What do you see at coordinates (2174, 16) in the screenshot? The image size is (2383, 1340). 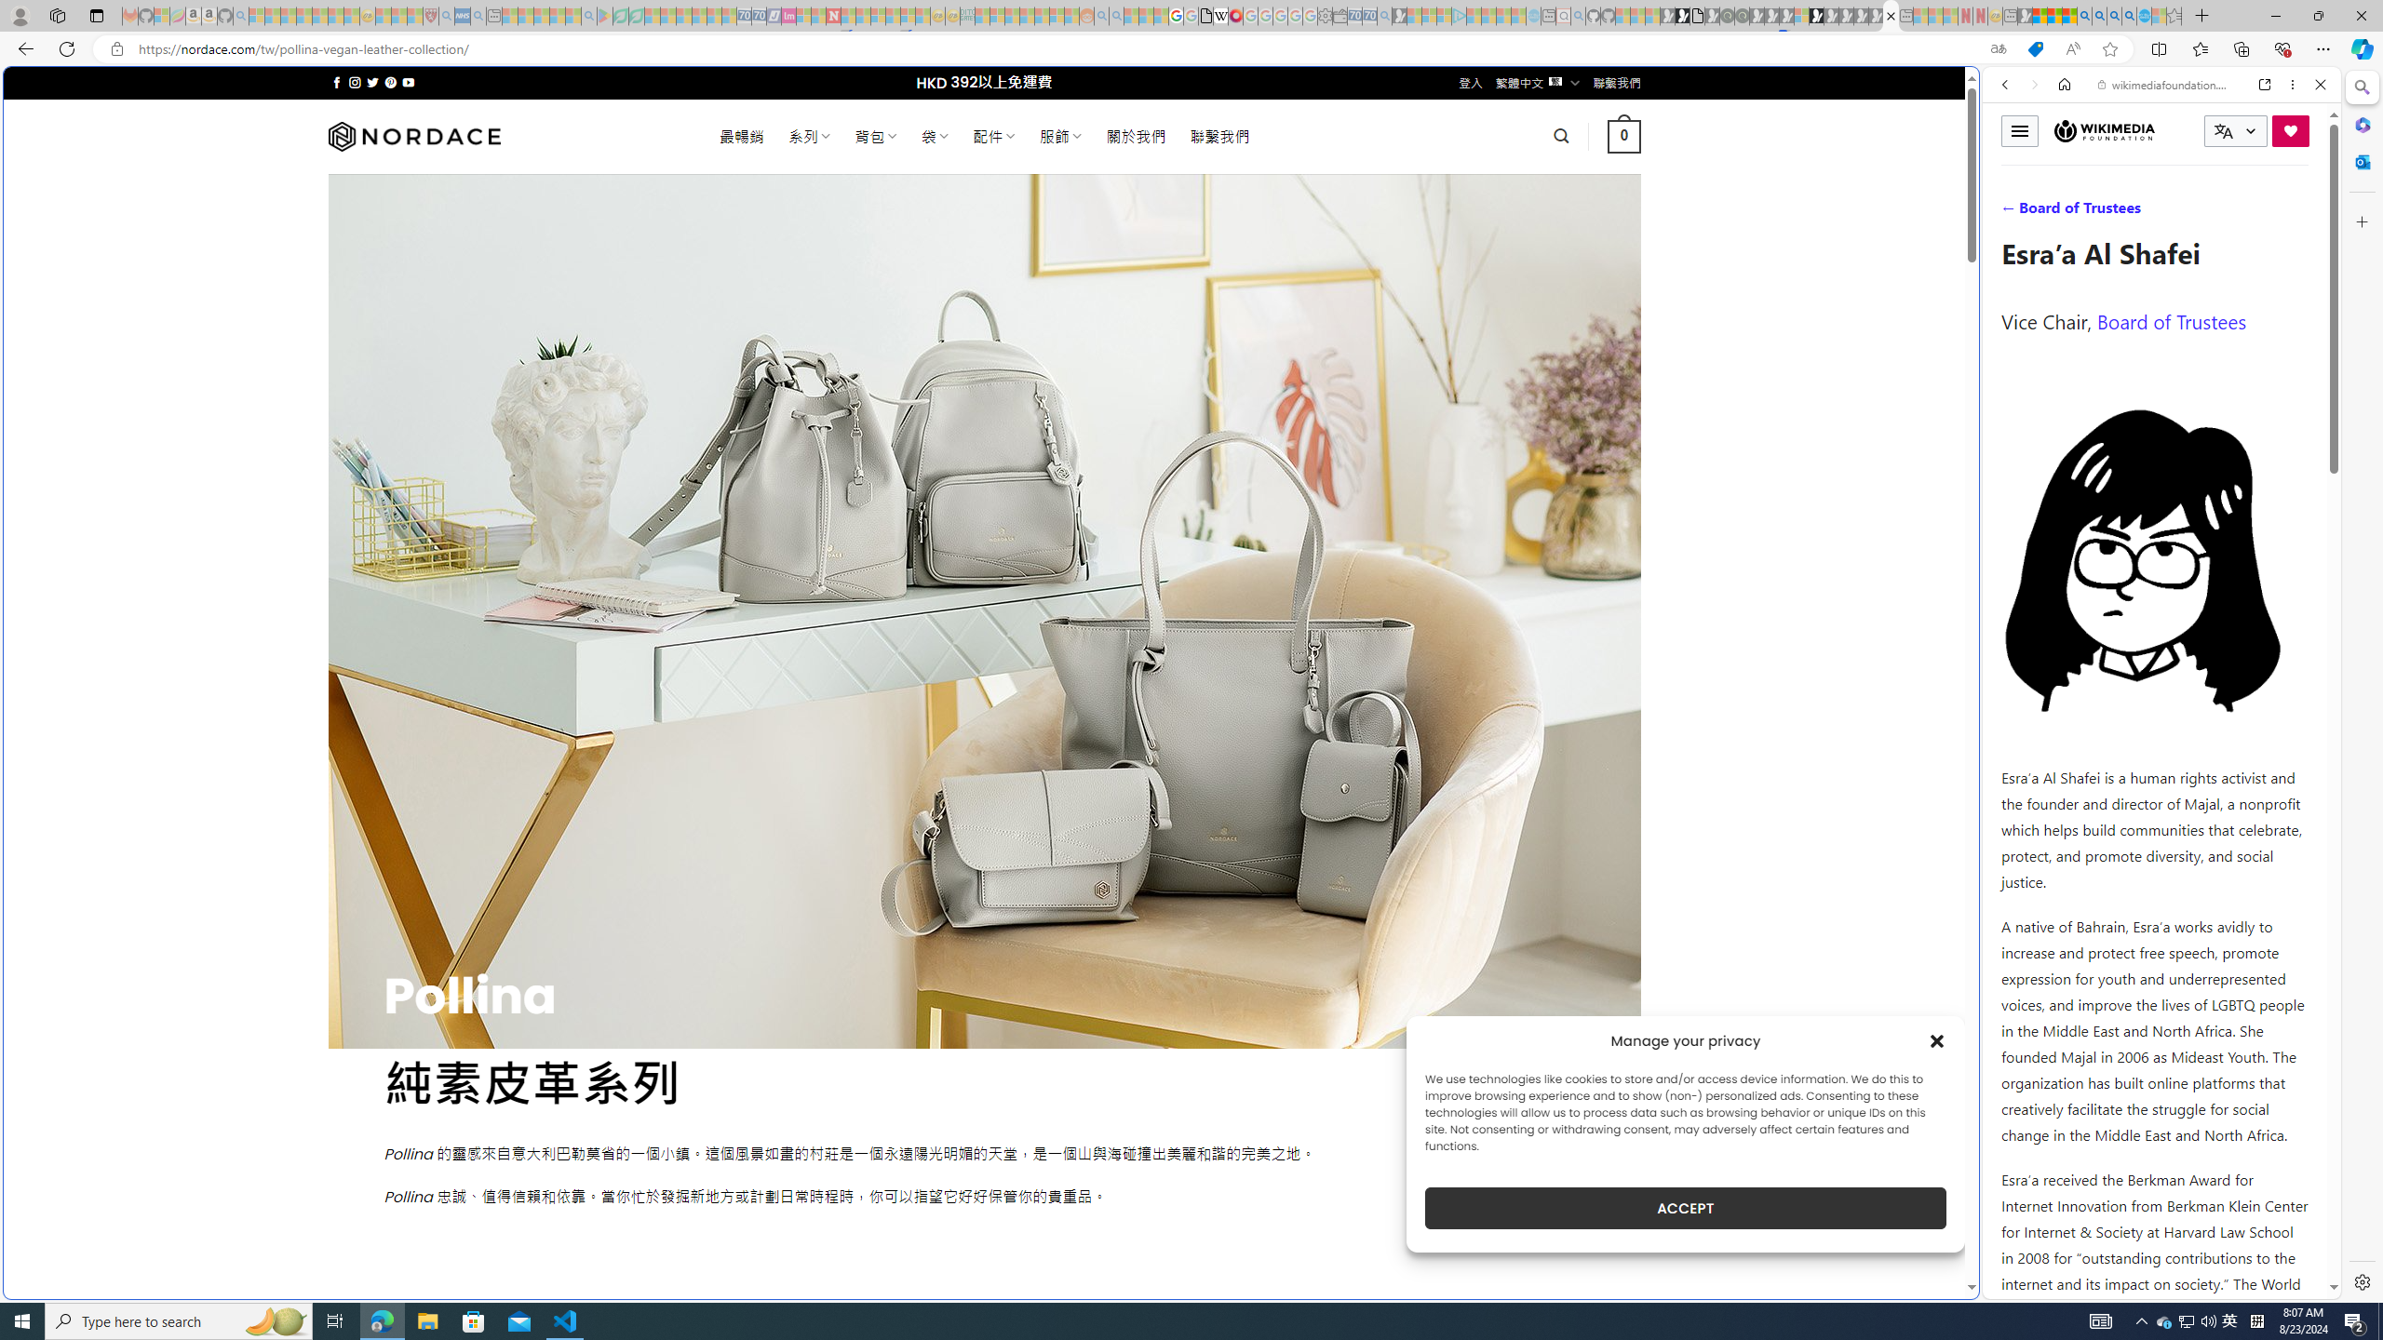 I see `Favorites - Sleeping` at bounding box center [2174, 16].